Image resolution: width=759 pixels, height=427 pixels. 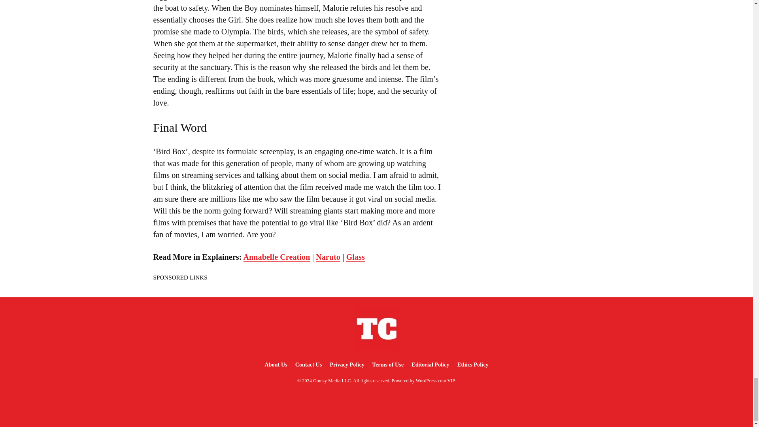 I want to click on WordPress.com VIP, so click(x=435, y=380).